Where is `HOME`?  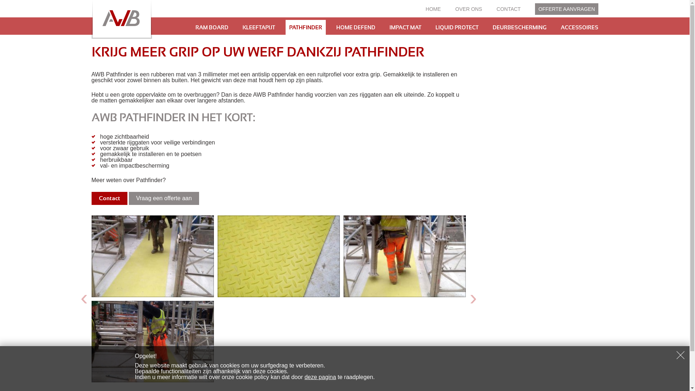 HOME is located at coordinates (433, 9).